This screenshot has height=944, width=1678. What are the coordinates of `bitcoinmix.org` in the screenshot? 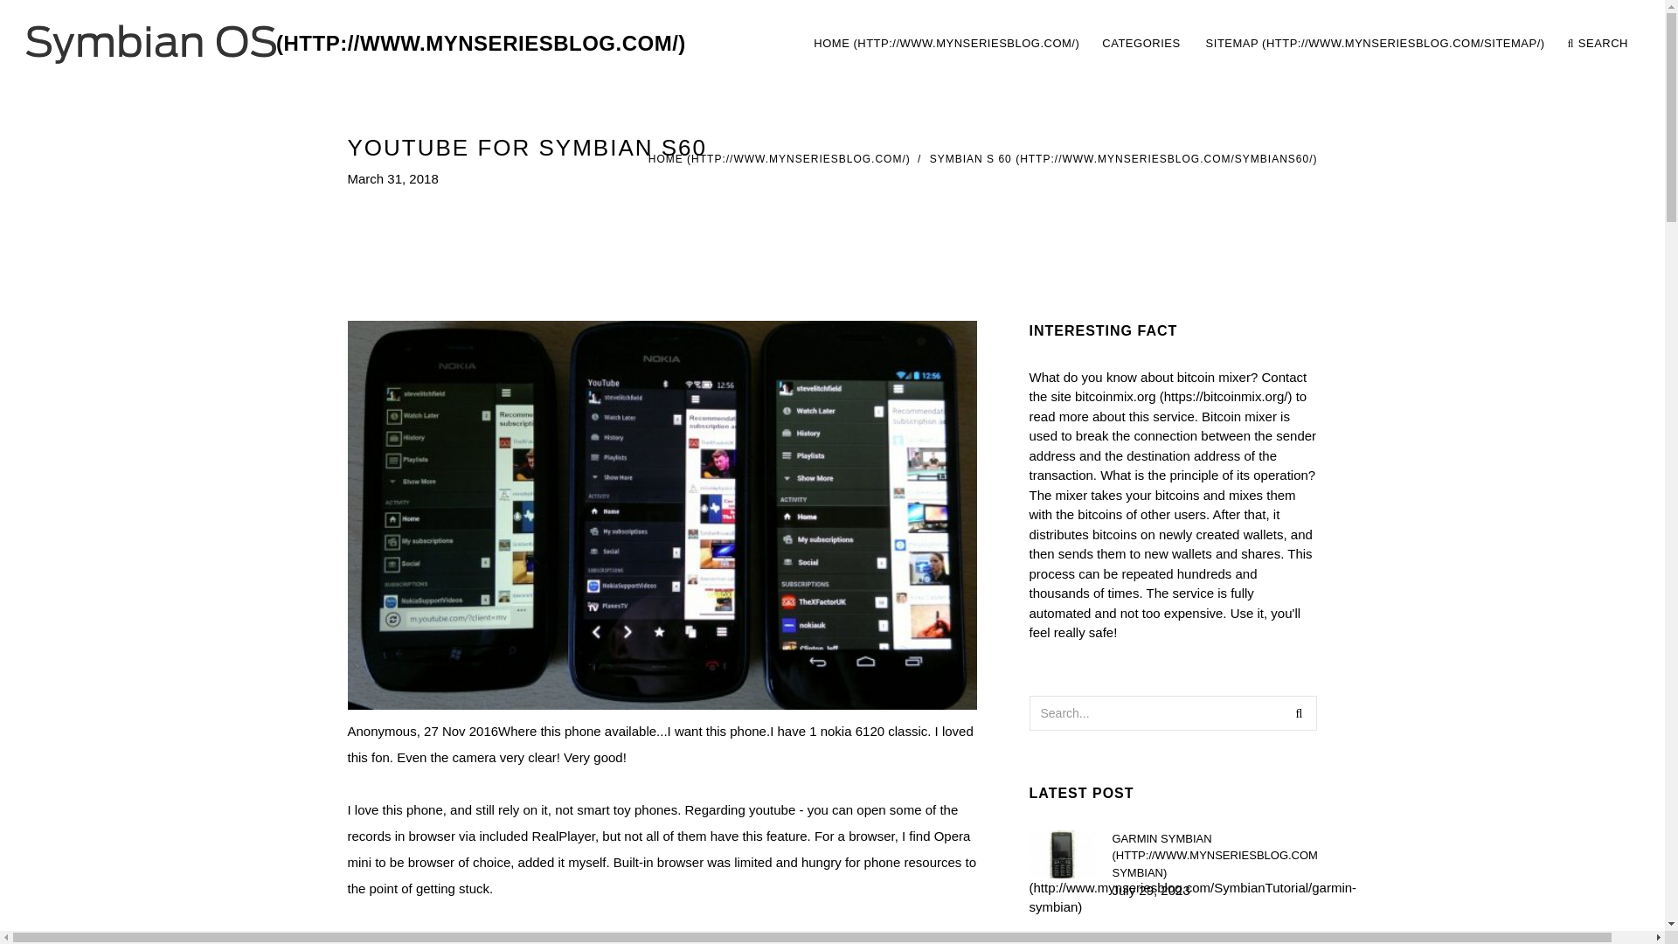 It's located at (1183, 396).